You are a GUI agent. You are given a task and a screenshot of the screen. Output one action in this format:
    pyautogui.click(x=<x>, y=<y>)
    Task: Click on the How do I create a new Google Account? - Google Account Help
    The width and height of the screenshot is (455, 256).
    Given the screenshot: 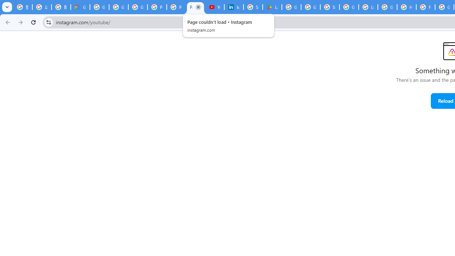 What is the action you would take?
    pyautogui.click(x=407, y=7)
    